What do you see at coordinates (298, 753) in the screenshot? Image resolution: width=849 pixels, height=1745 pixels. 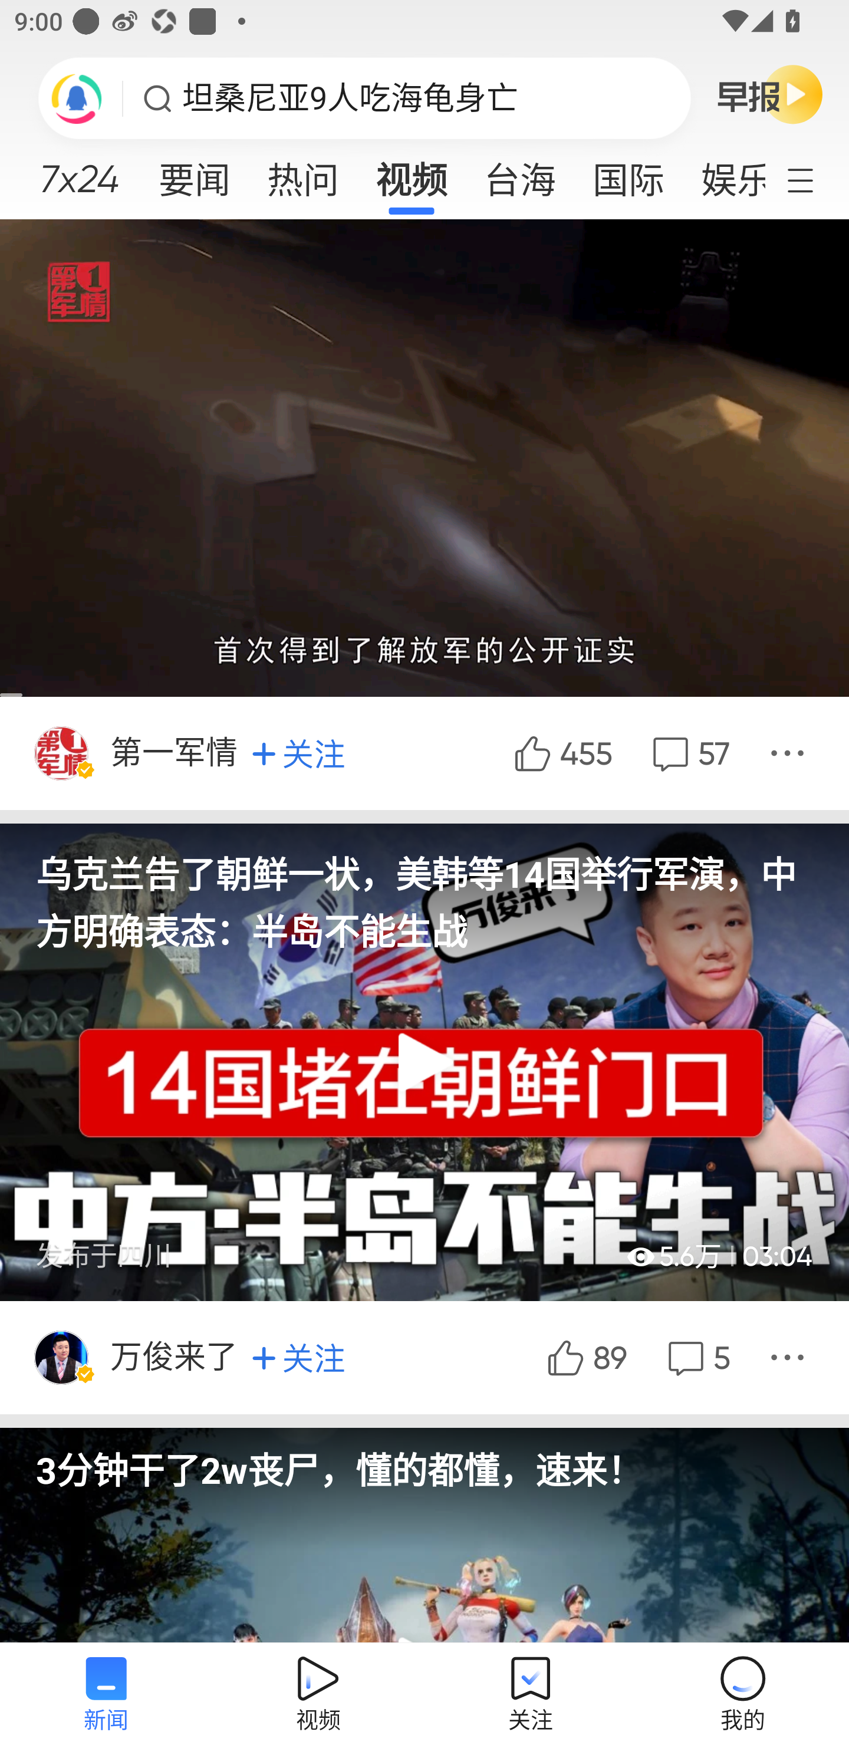 I see `关注` at bounding box center [298, 753].